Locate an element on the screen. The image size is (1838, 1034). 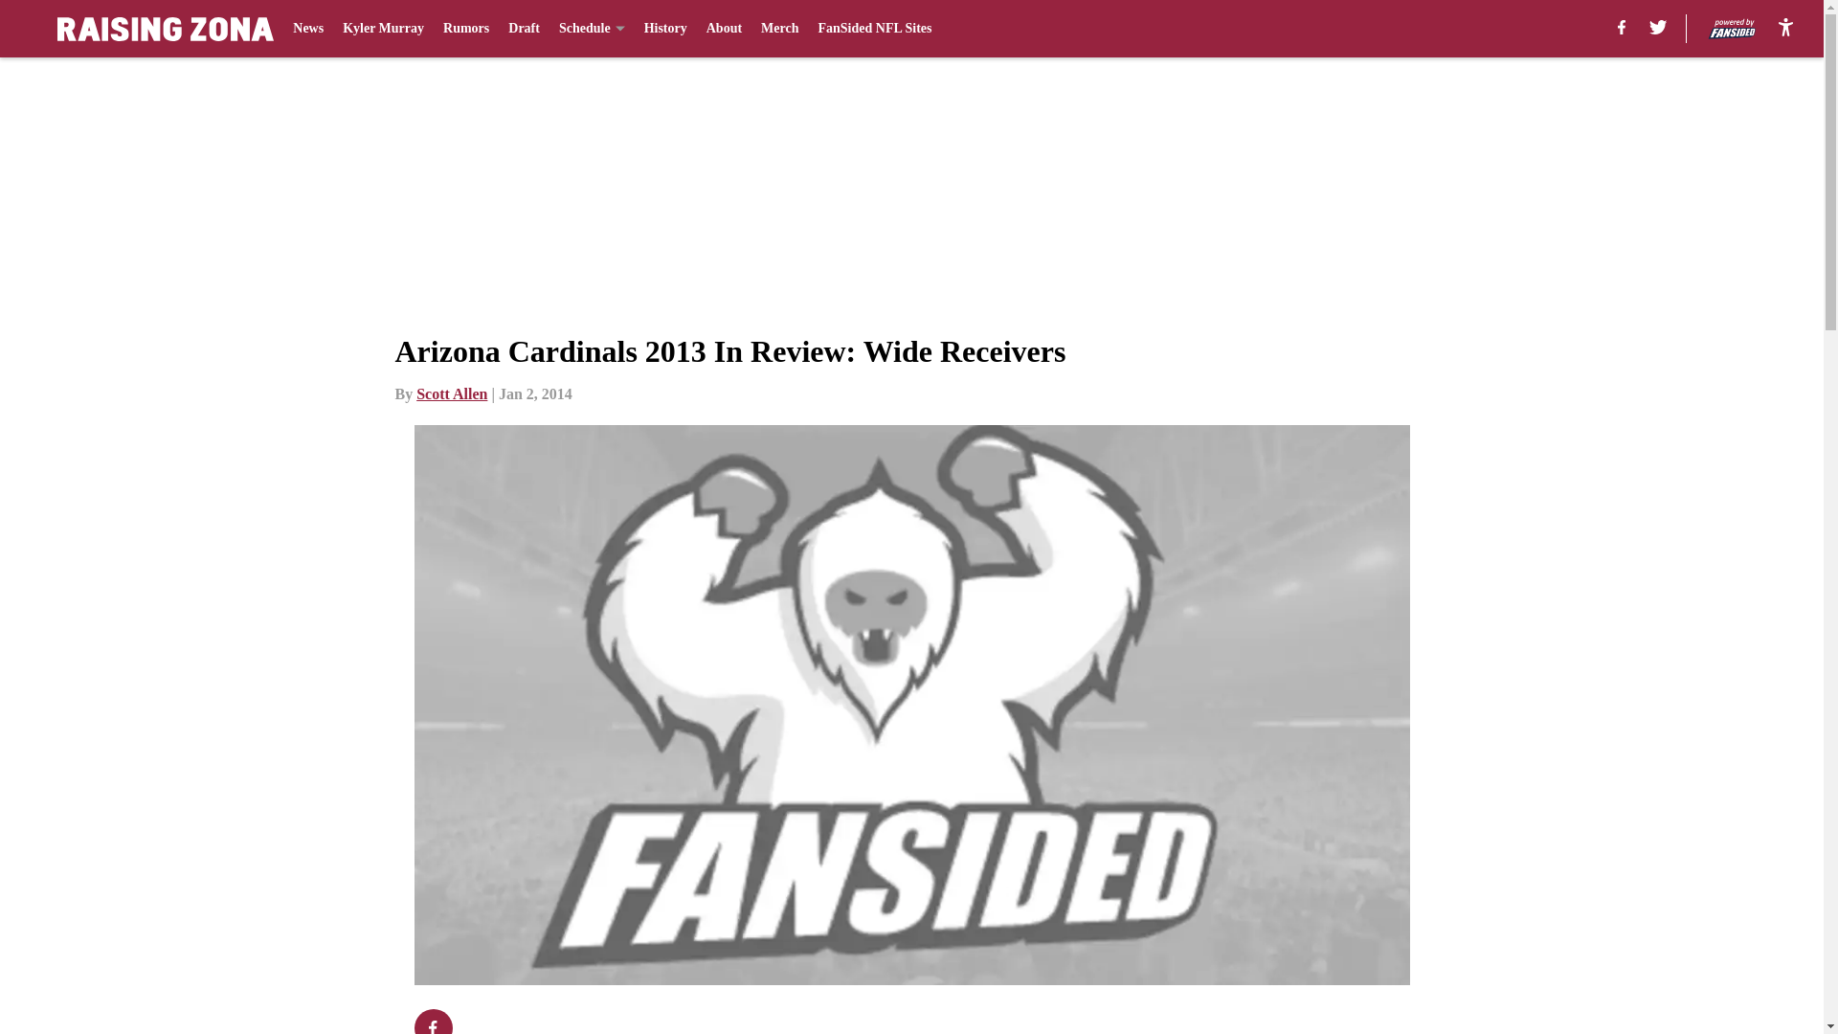
About is located at coordinates (724, 29).